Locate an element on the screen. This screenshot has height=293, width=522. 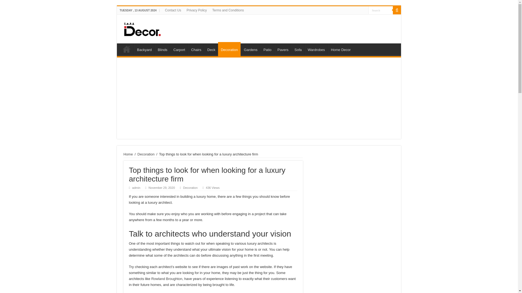
Search is located at coordinates (381, 10).